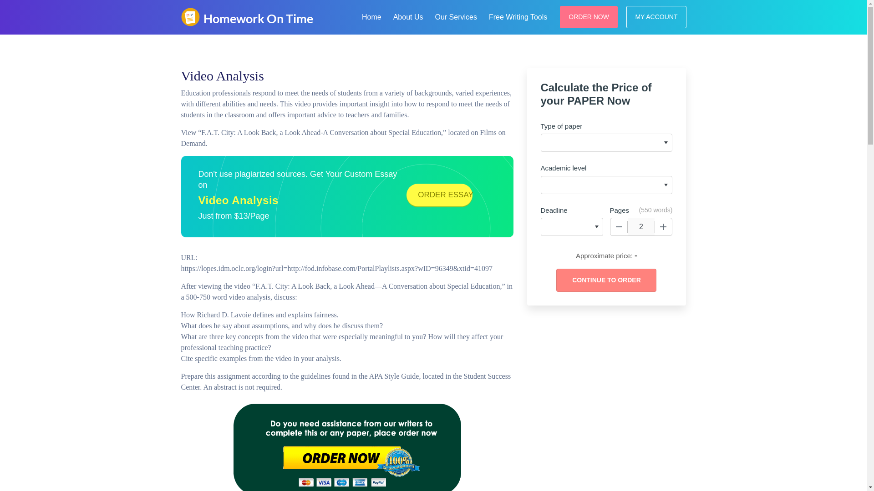  Describe the element at coordinates (663, 226) in the screenshot. I see `Increase` at that location.